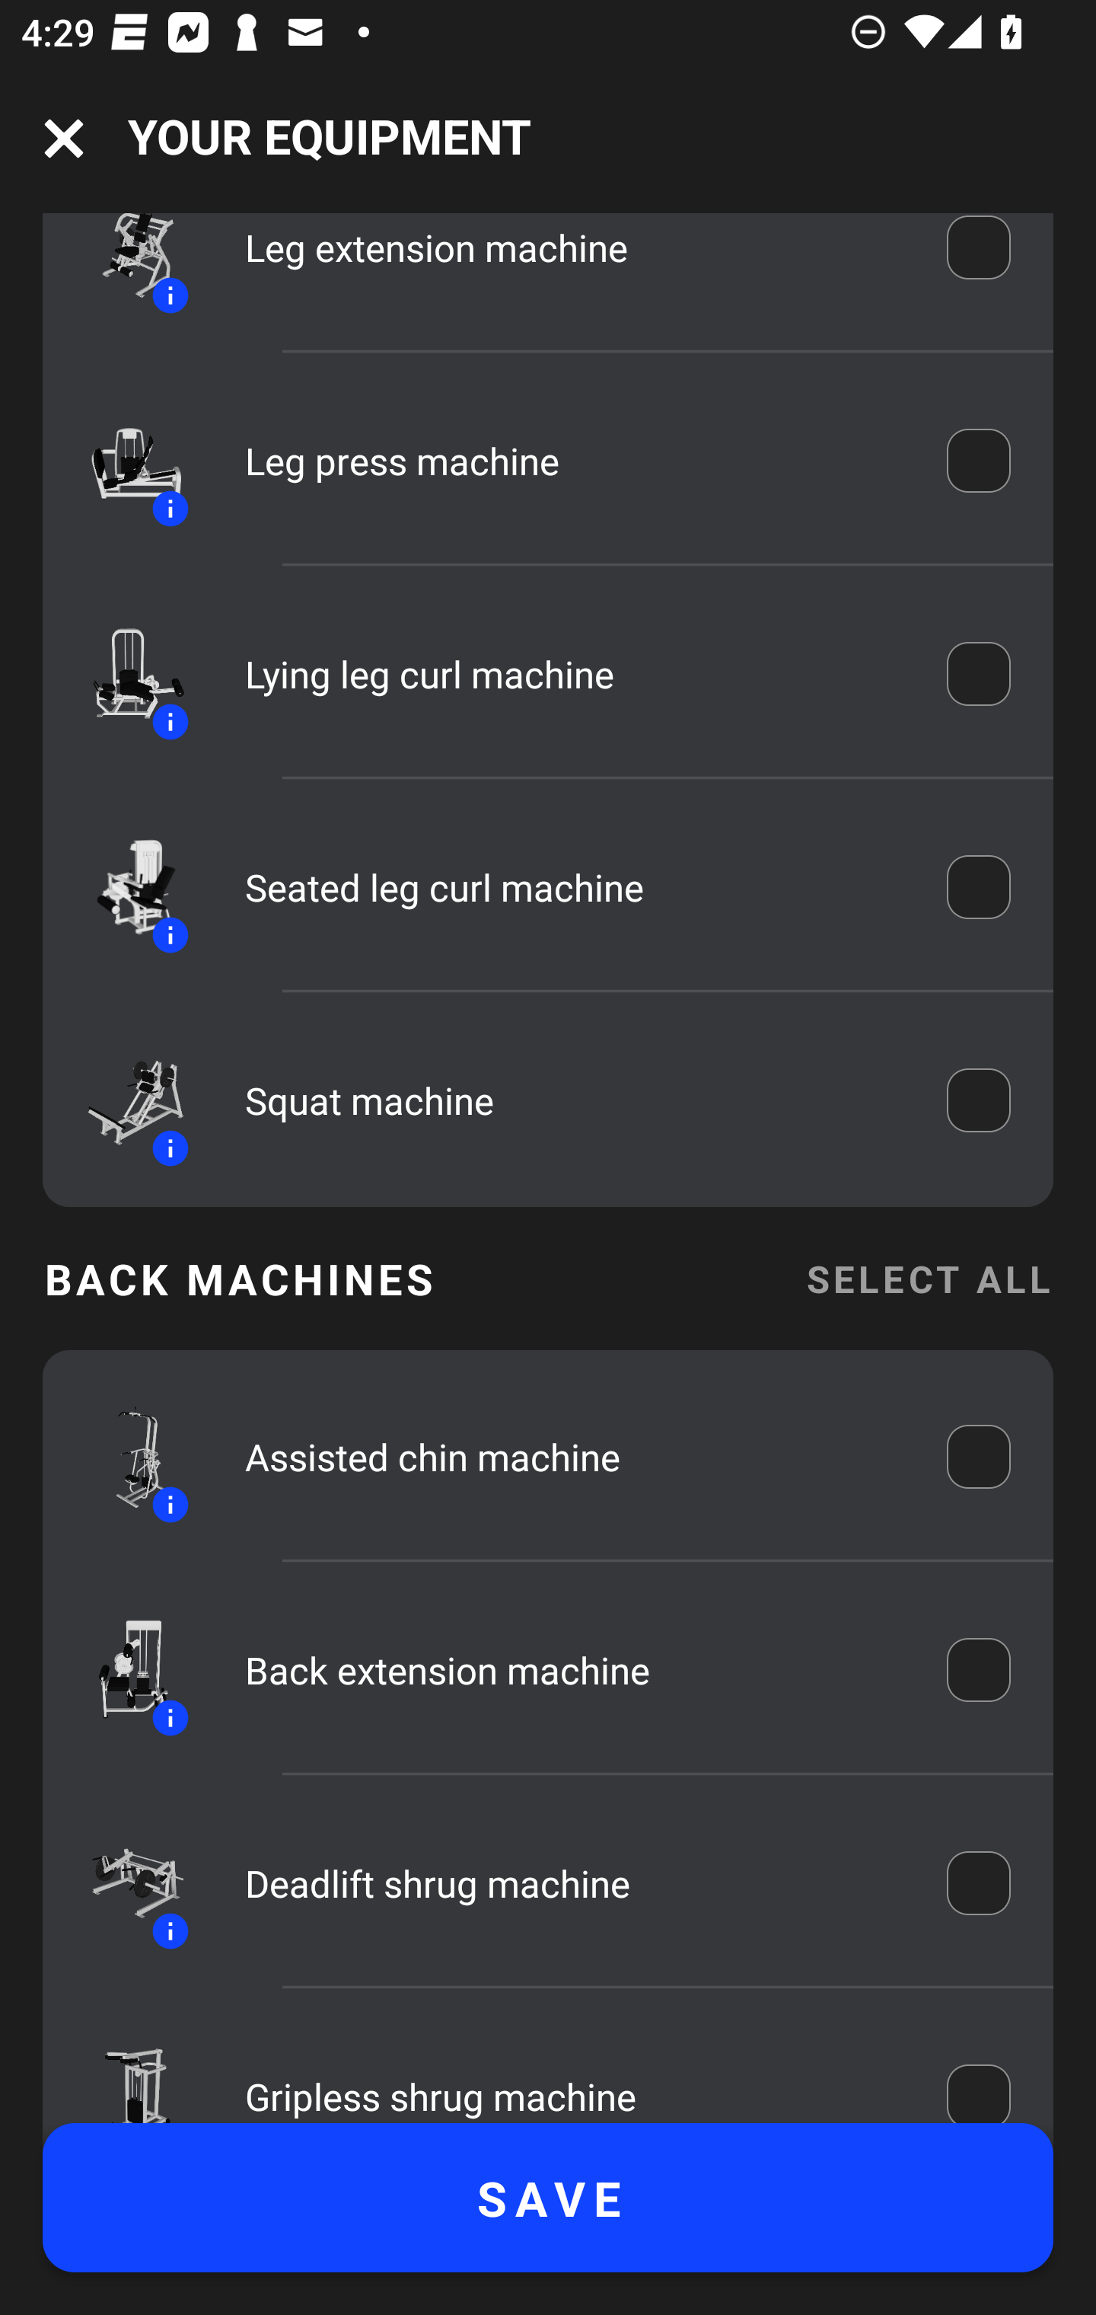 The width and height of the screenshot is (1096, 2315). What do you see at coordinates (575, 1882) in the screenshot?
I see `Deadlift shrug machine` at bounding box center [575, 1882].